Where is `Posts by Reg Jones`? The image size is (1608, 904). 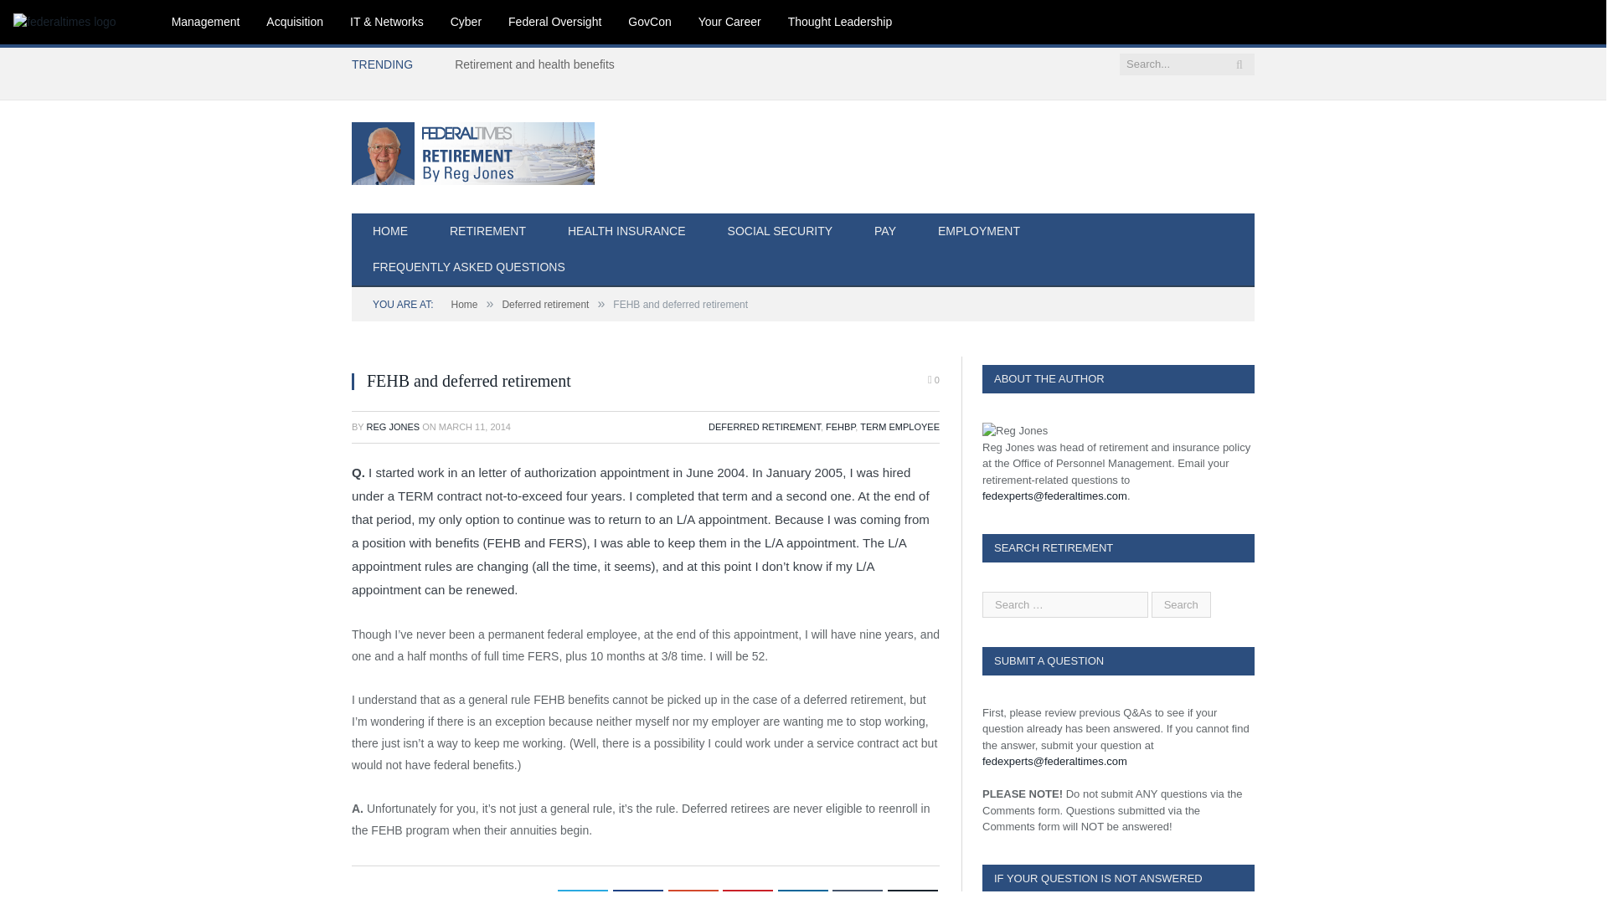
Posts by Reg Jones is located at coordinates (393, 427).